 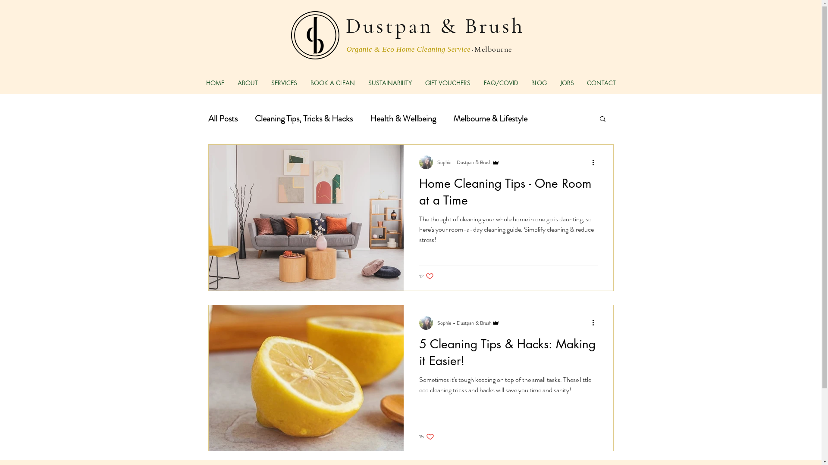 What do you see at coordinates (508, 355) in the screenshot?
I see `5 Cleaning Tips & Hacks: Making it Easier!` at bounding box center [508, 355].